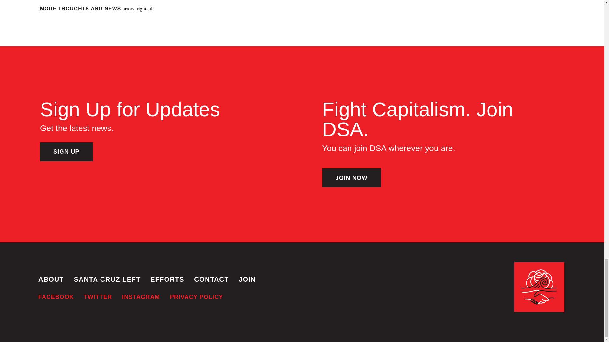 This screenshot has height=342, width=609. I want to click on INSTAGRAM, so click(141, 297).